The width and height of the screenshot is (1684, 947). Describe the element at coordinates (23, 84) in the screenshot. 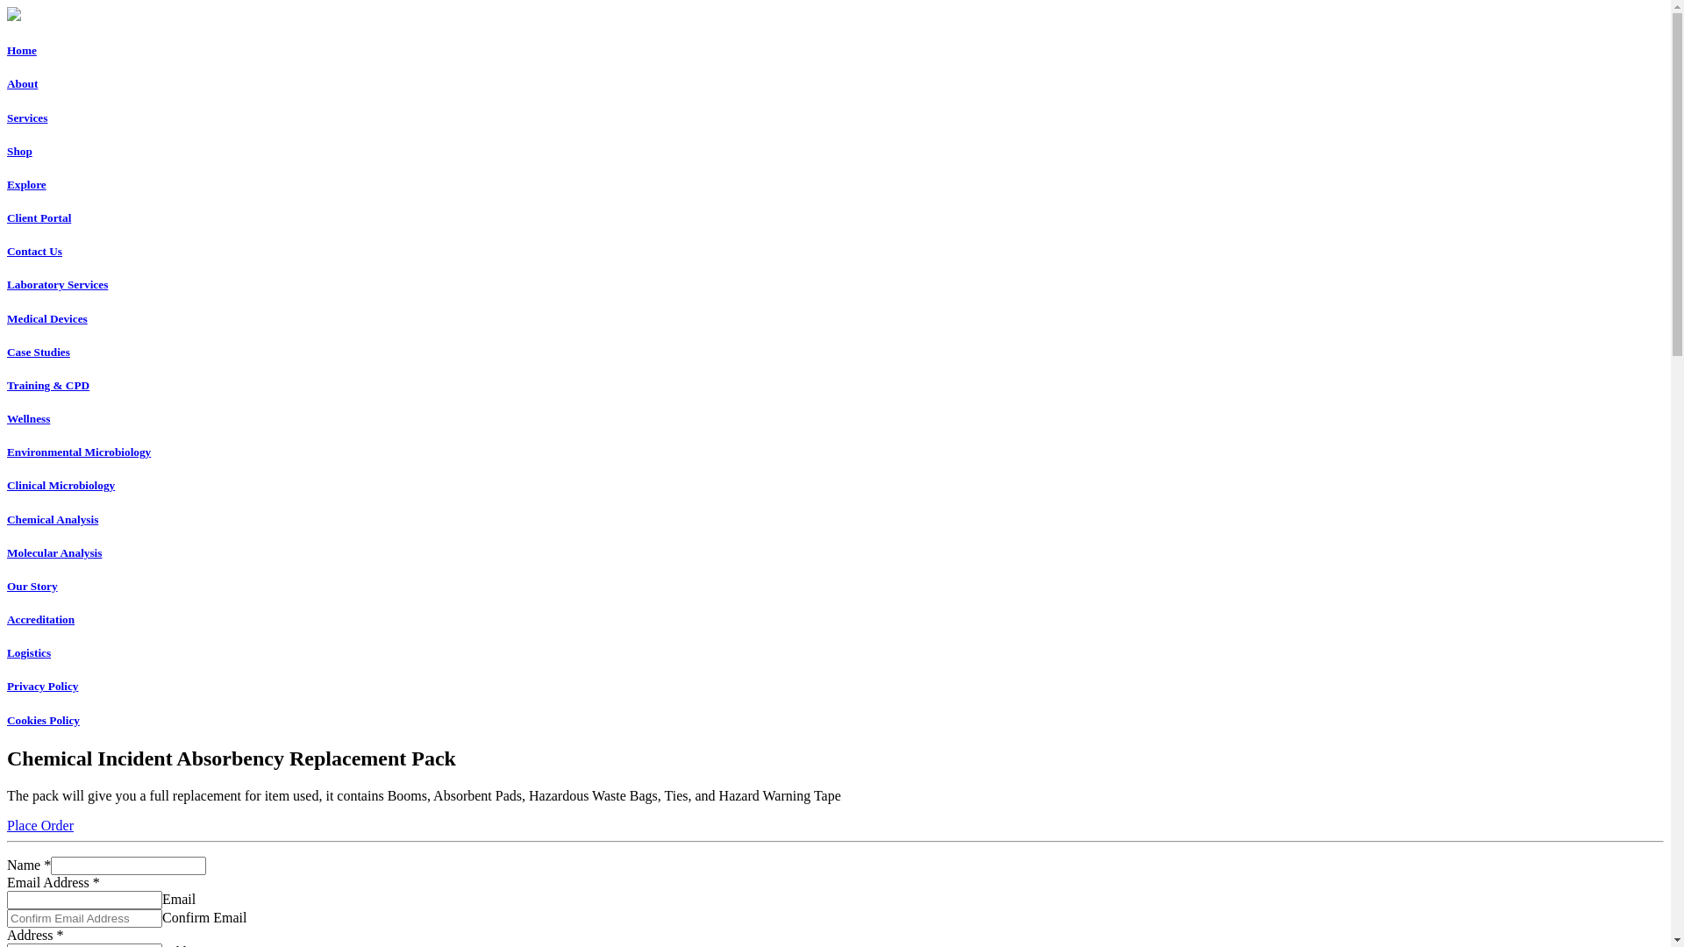

I see `About` at that location.